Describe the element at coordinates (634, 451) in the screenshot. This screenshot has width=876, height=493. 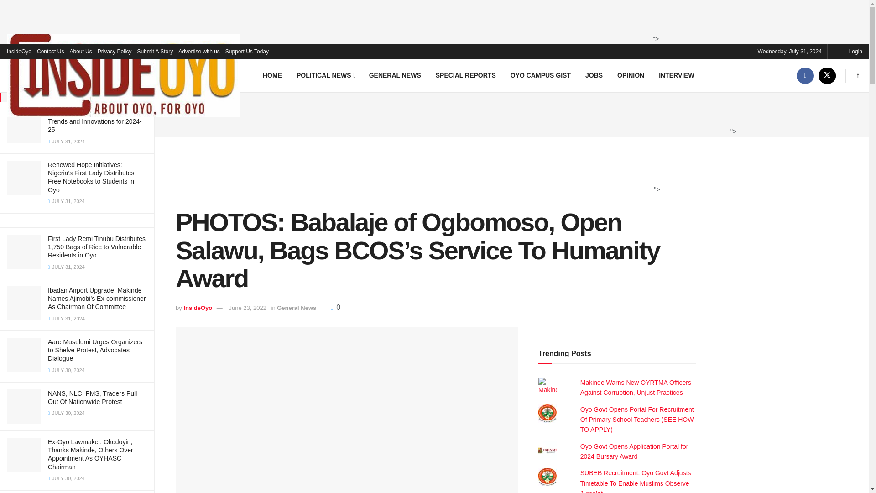
I see `Oyo Govt Opens Application Portal for 2024 Bursary Award` at that location.